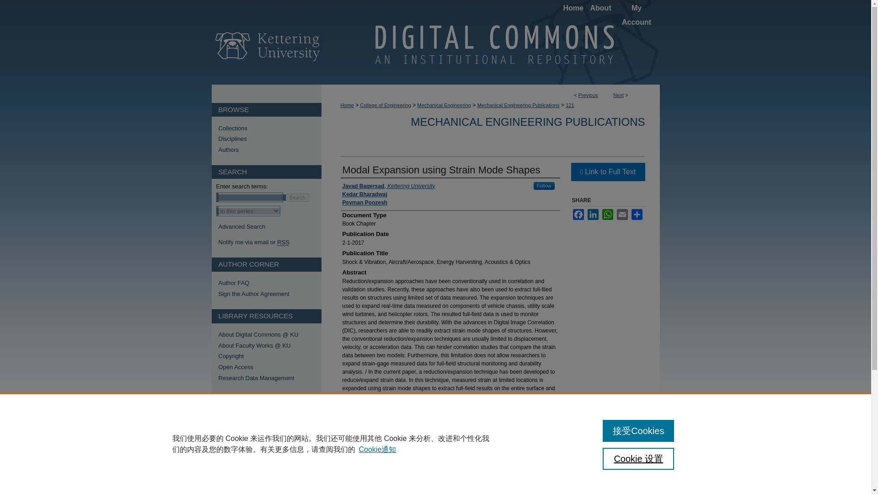 The image size is (878, 494). I want to click on Mechanical Engineering Publications, so click(519, 105).